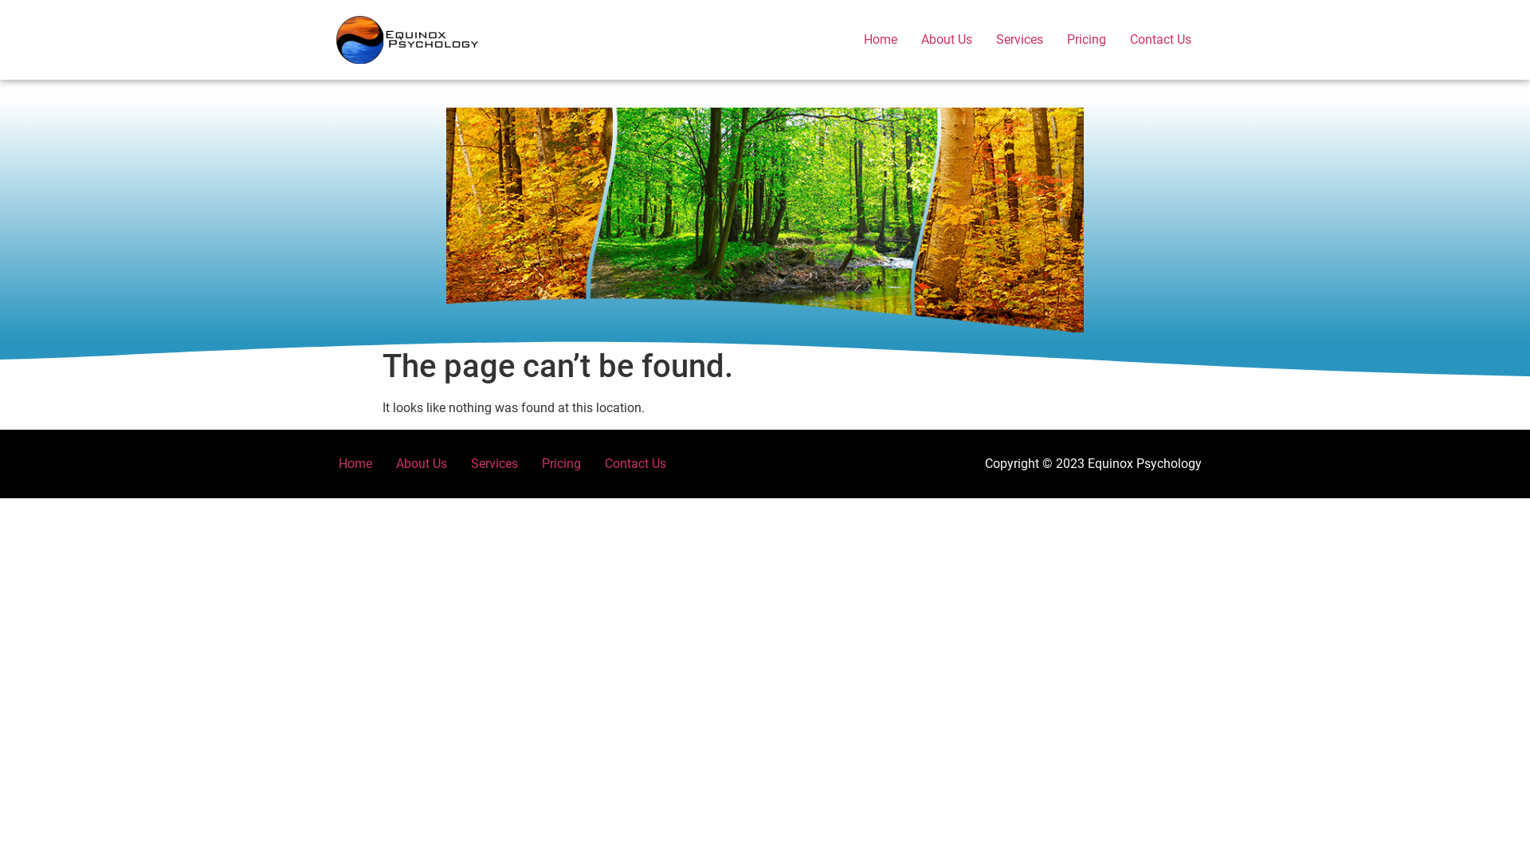 Image resolution: width=1530 pixels, height=861 pixels. I want to click on Services, so click(1020, 40).